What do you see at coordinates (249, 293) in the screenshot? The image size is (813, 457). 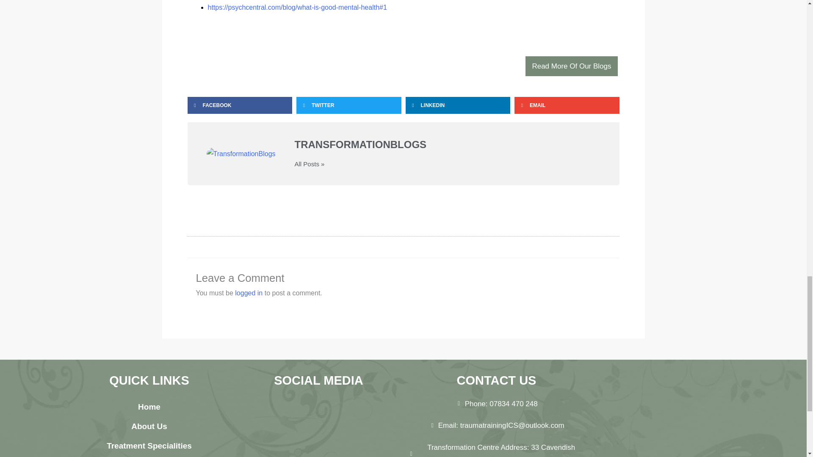 I see `logged in` at bounding box center [249, 293].